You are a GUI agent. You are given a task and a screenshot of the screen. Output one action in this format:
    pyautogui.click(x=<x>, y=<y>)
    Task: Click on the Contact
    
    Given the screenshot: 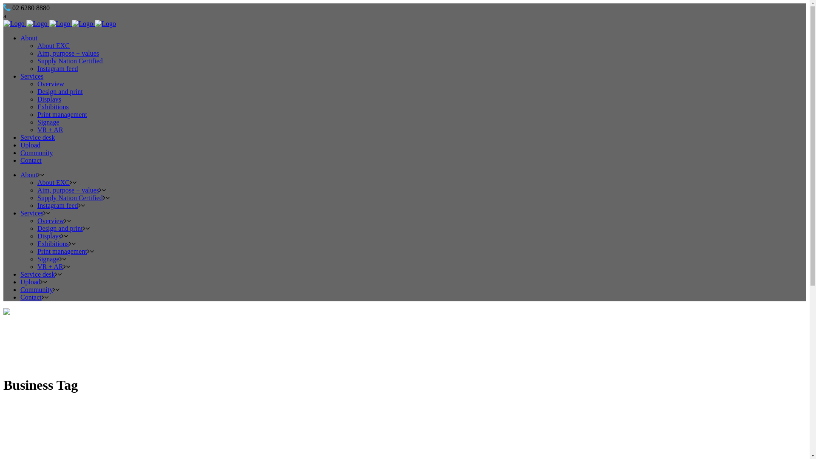 What is the action you would take?
    pyautogui.click(x=31, y=297)
    